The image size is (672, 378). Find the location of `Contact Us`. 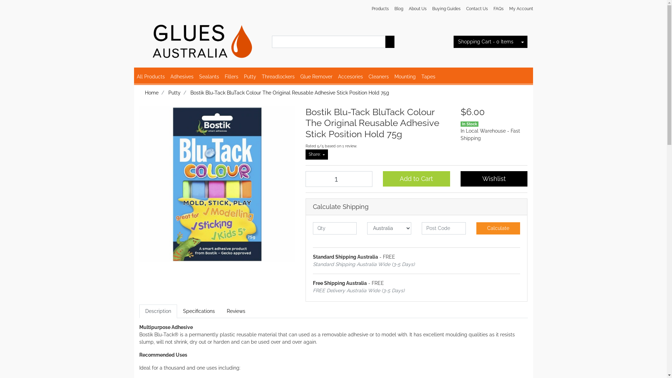

Contact Us is located at coordinates (477, 9).